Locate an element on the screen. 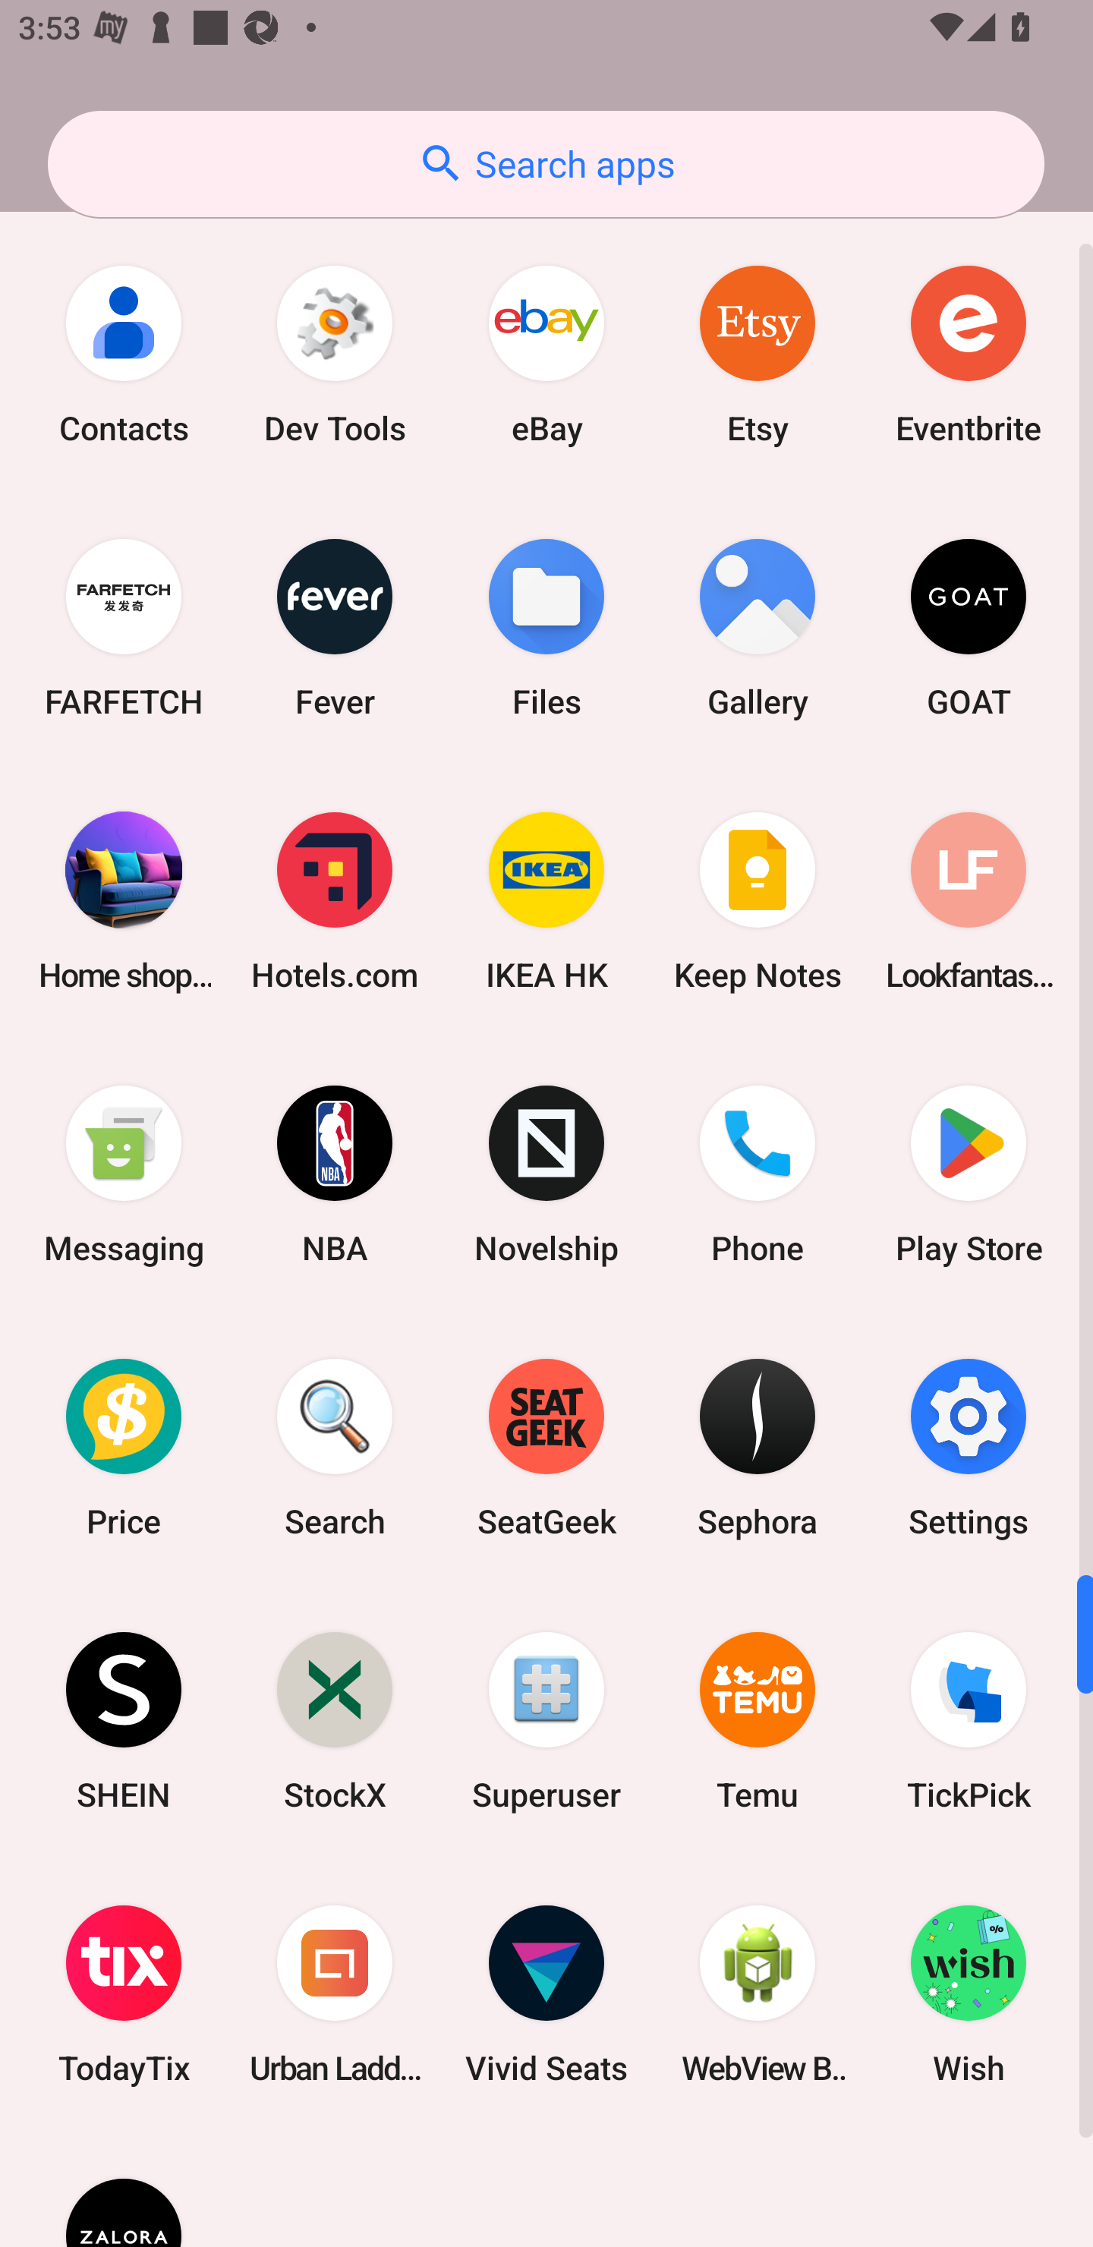  Wish is located at coordinates (969, 1993).